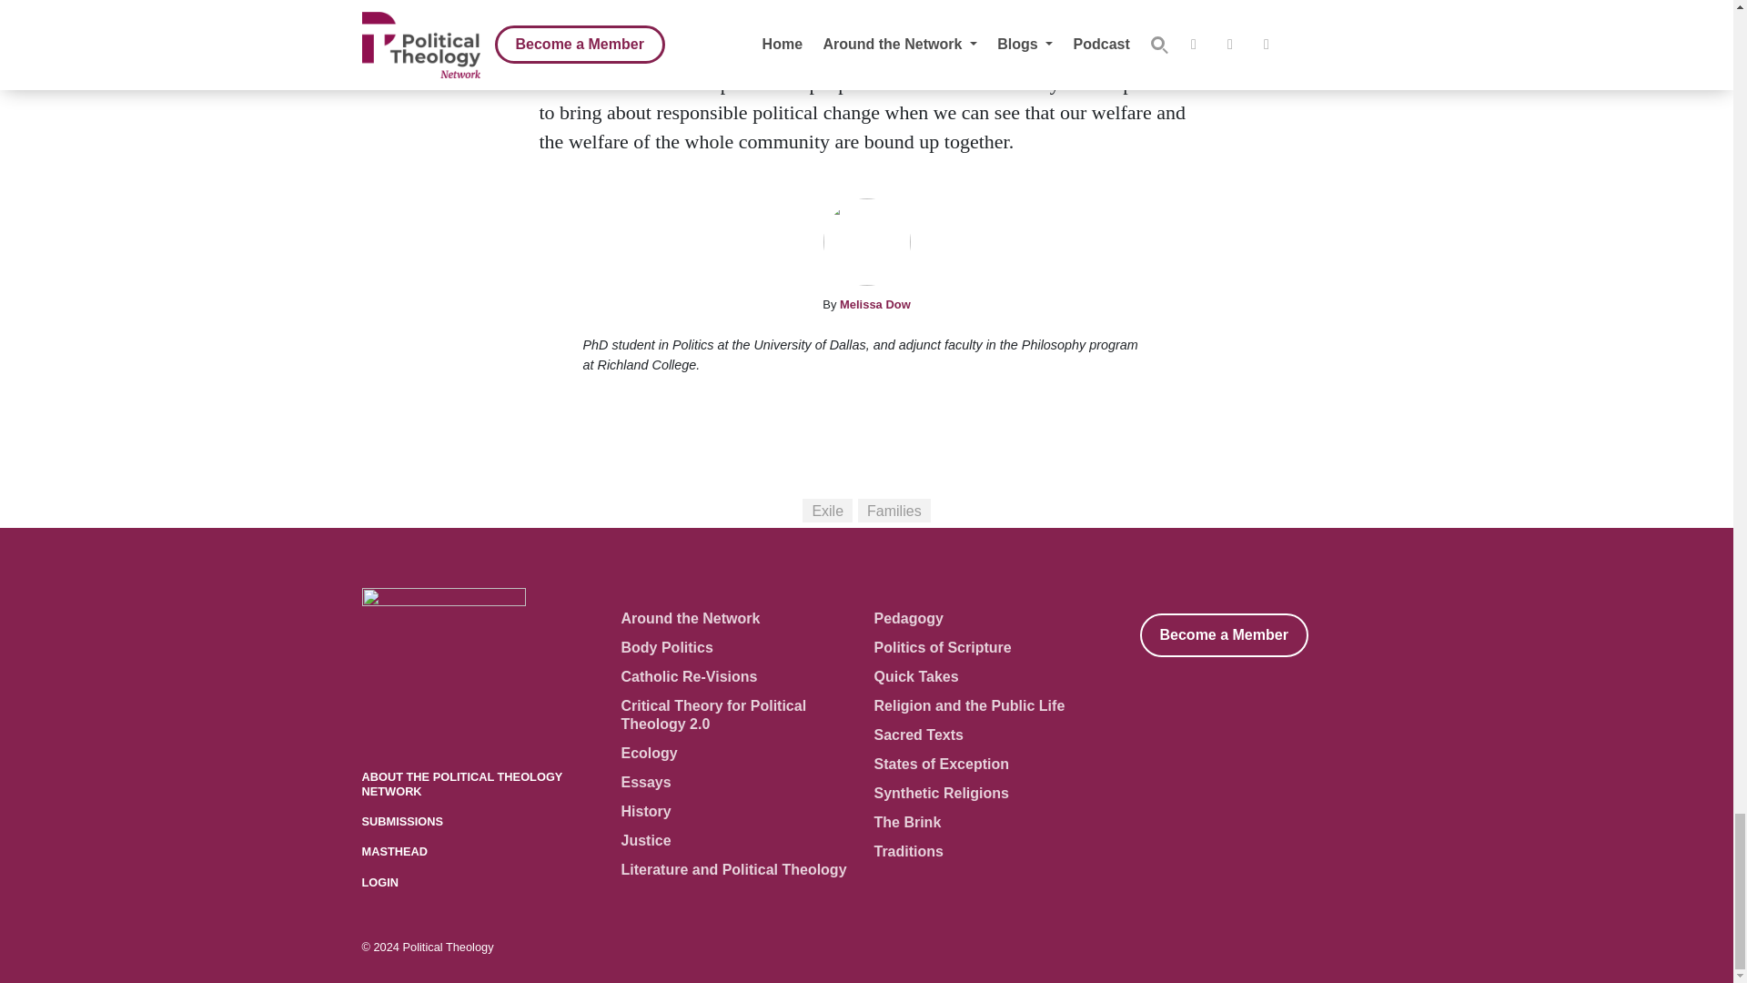 This screenshot has height=983, width=1747. What do you see at coordinates (826, 510) in the screenshot?
I see `Exile` at bounding box center [826, 510].